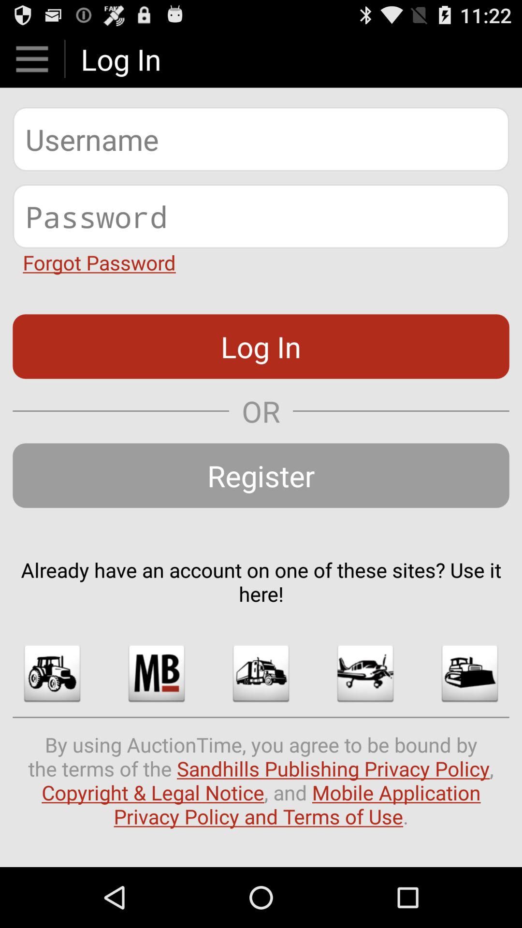 The image size is (522, 928). What do you see at coordinates (365, 673) in the screenshot?
I see `turn on the icon below the already have an item` at bounding box center [365, 673].